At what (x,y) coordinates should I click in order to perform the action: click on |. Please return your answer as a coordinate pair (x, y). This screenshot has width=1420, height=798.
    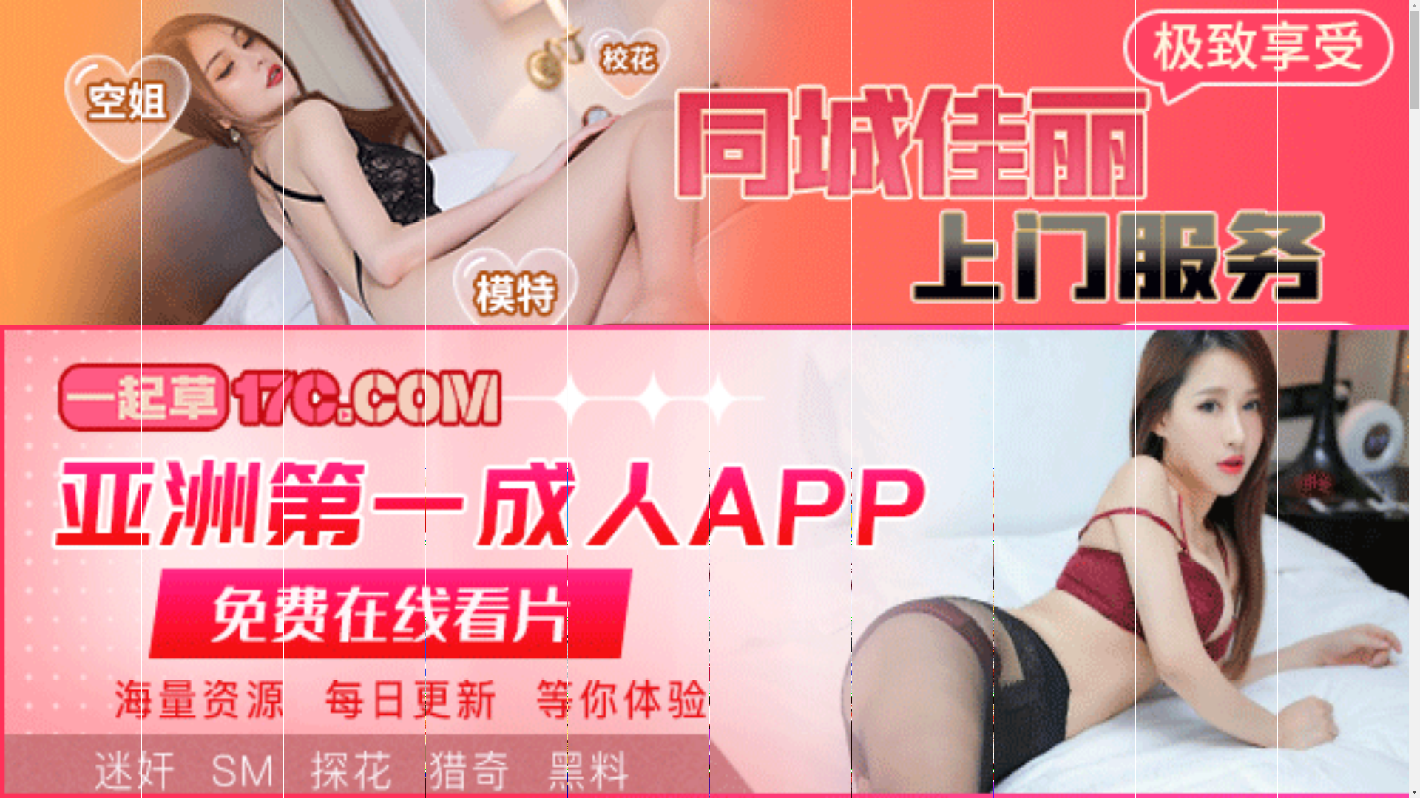
    Looking at the image, I should click on (1050, 460).